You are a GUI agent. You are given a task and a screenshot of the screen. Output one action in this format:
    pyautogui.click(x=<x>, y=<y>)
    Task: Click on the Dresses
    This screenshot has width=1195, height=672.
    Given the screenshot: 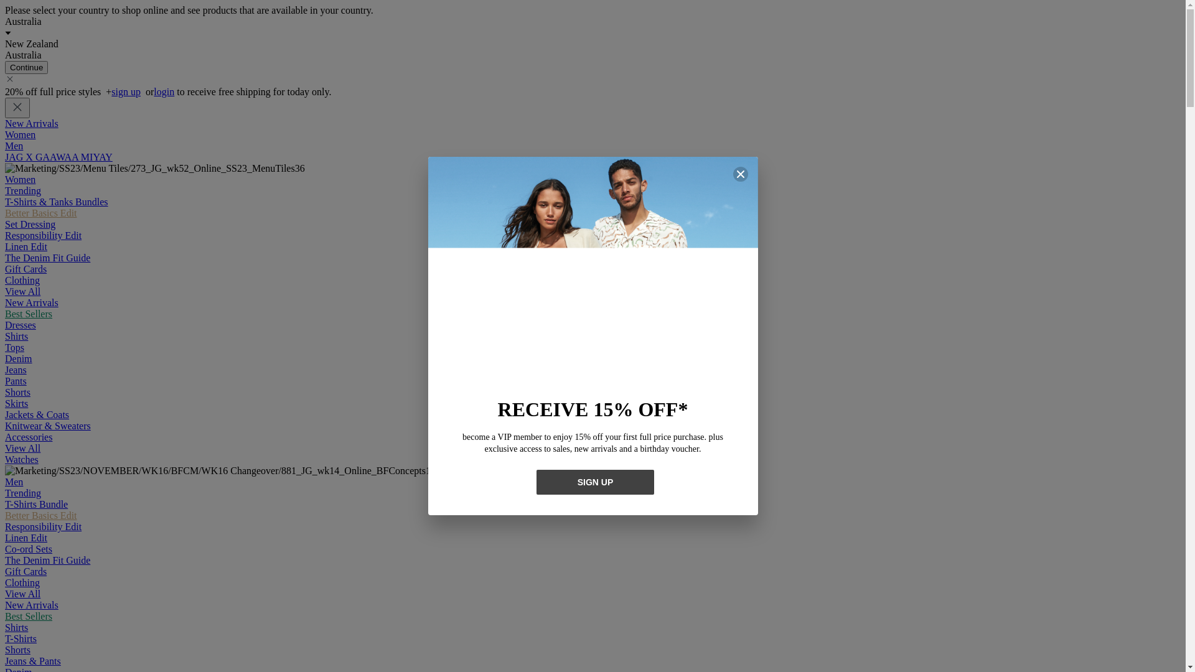 What is the action you would take?
    pyautogui.click(x=21, y=325)
    